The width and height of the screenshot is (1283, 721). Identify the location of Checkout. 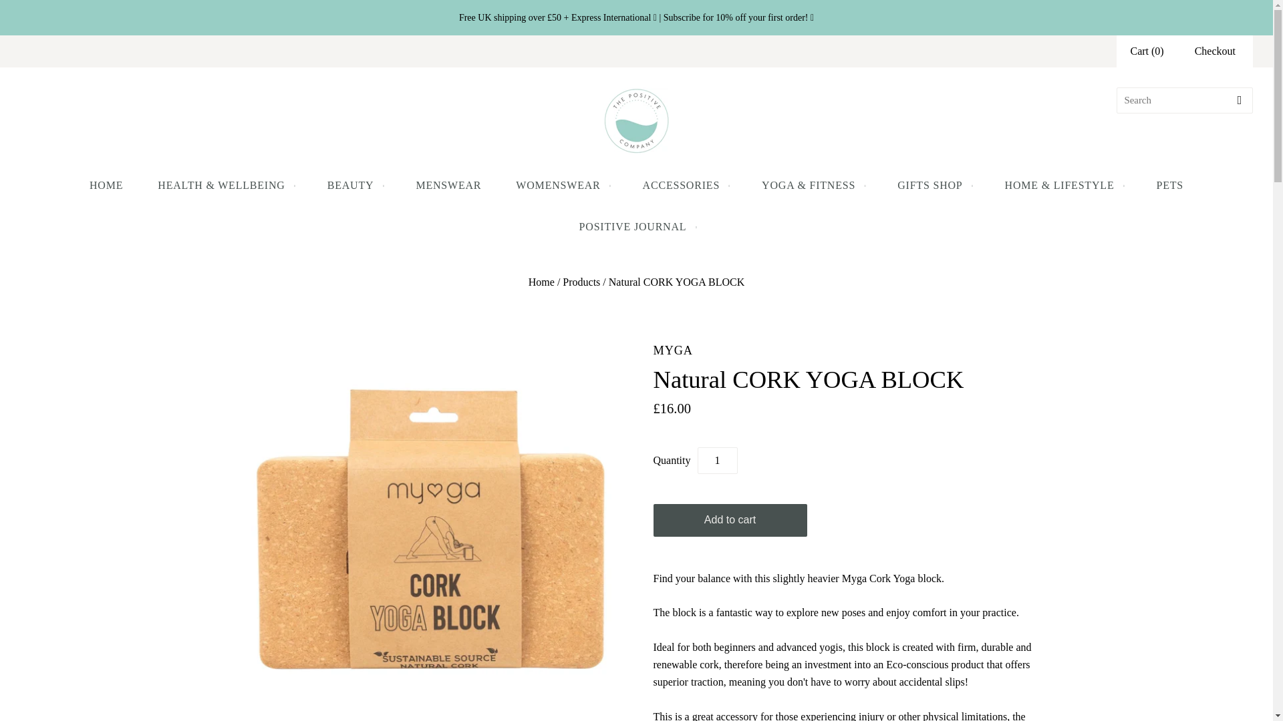
(1215, 51).